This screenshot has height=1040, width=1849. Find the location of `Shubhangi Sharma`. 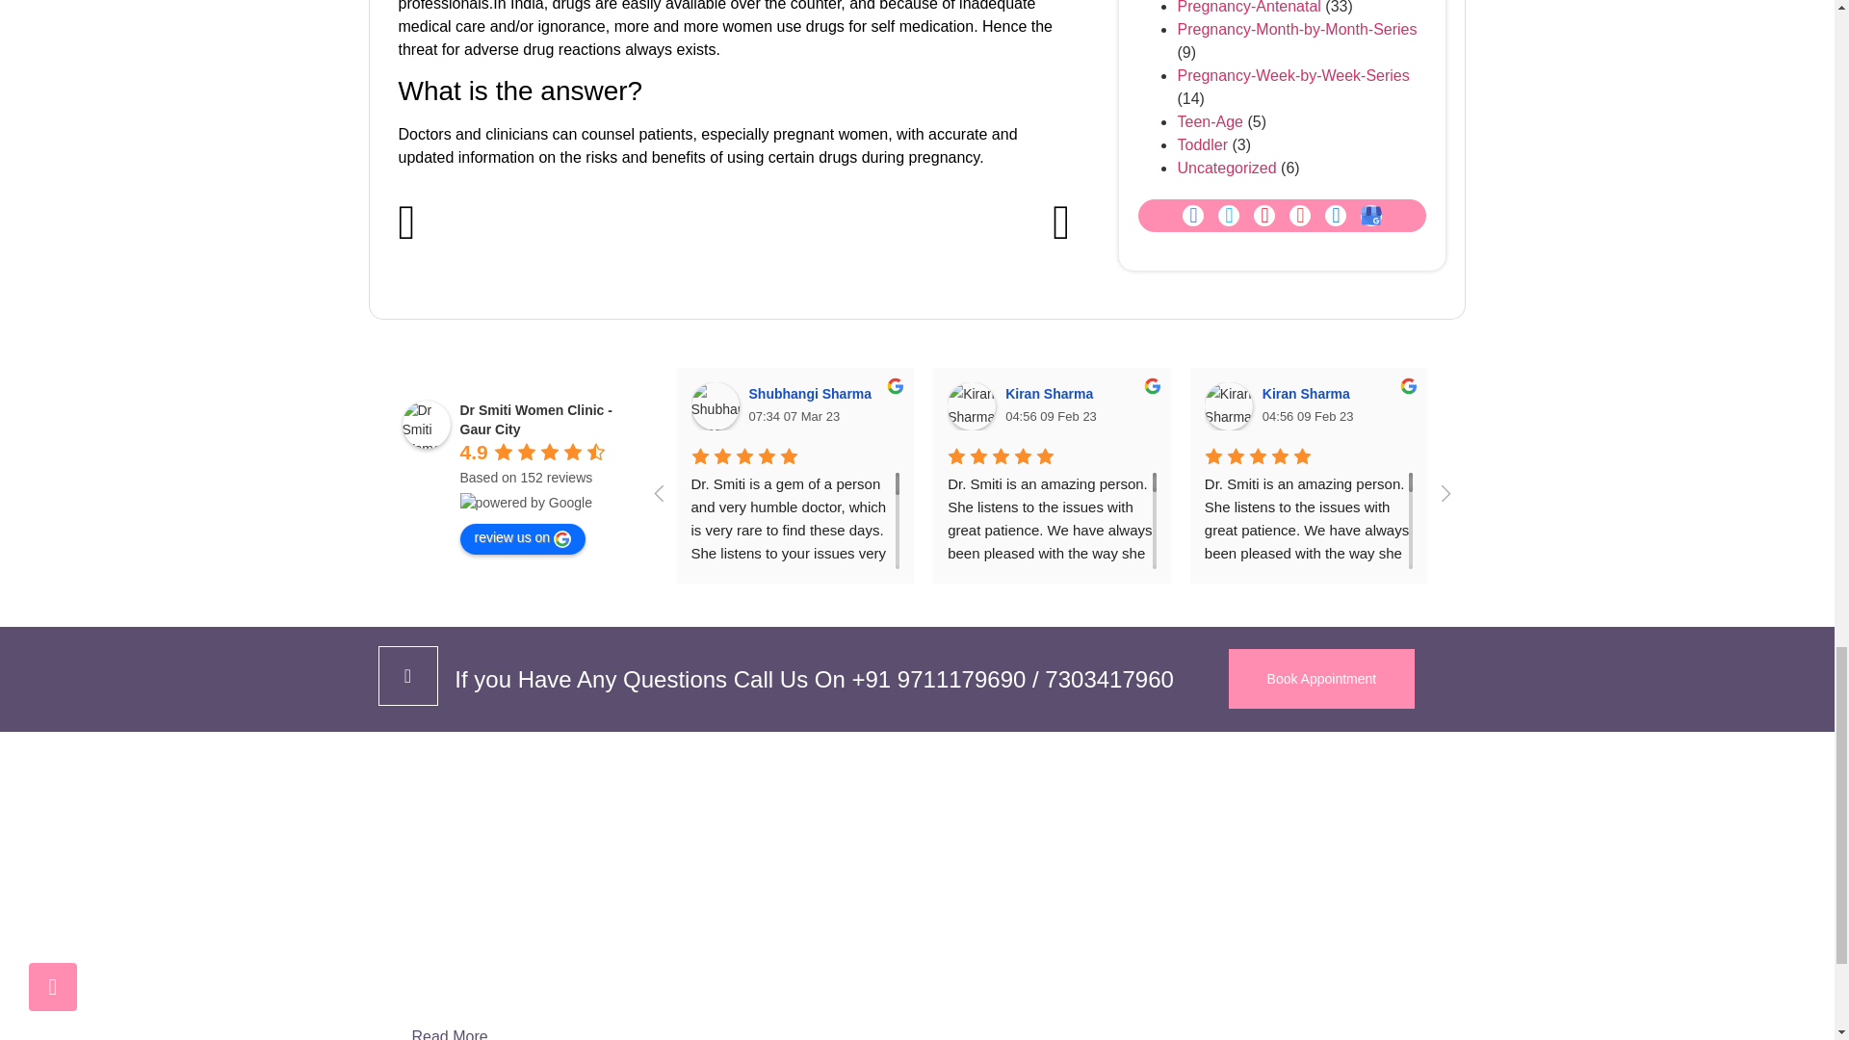

Shubhangi Sharma is located at coordinates (716, 406).